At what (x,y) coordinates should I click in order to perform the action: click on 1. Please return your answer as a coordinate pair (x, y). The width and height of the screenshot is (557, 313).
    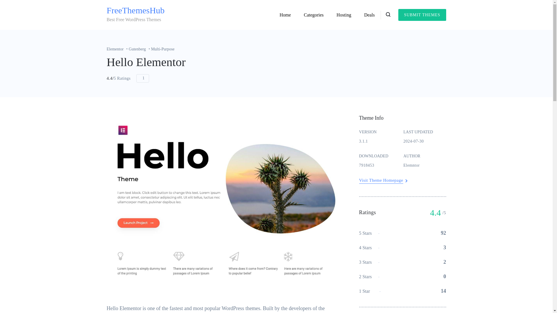
    Looking at the image, I should click on (143, 78).